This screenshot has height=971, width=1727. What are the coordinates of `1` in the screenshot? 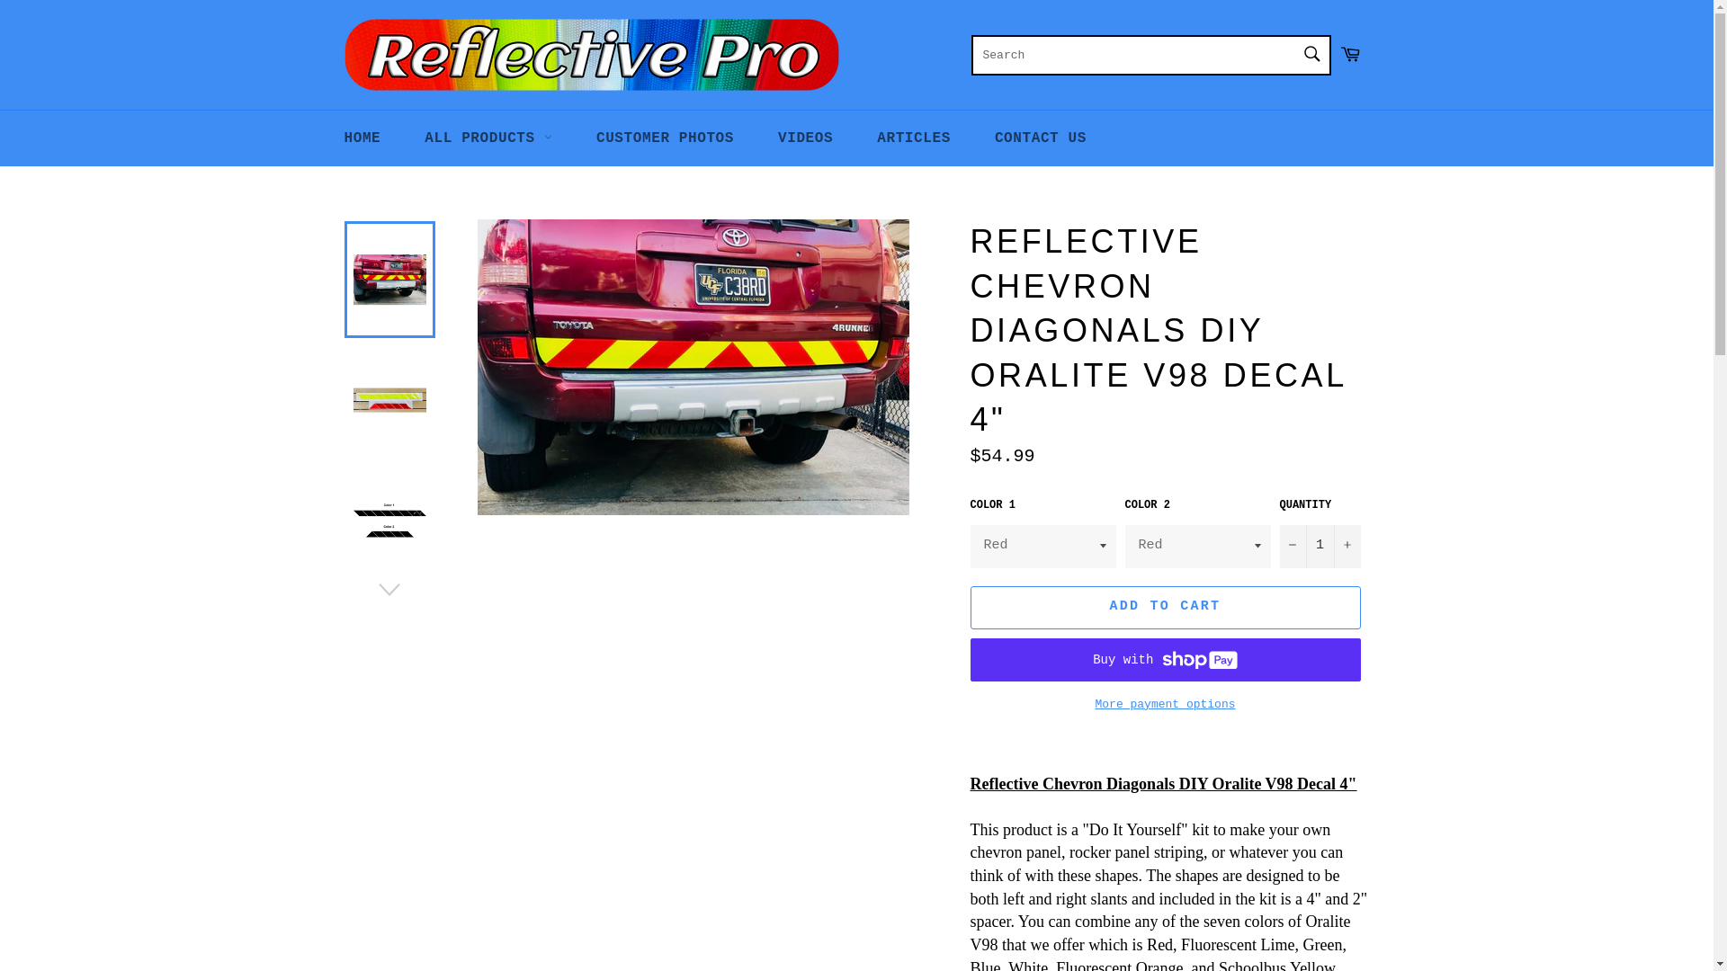 It's located at (1320, 547).